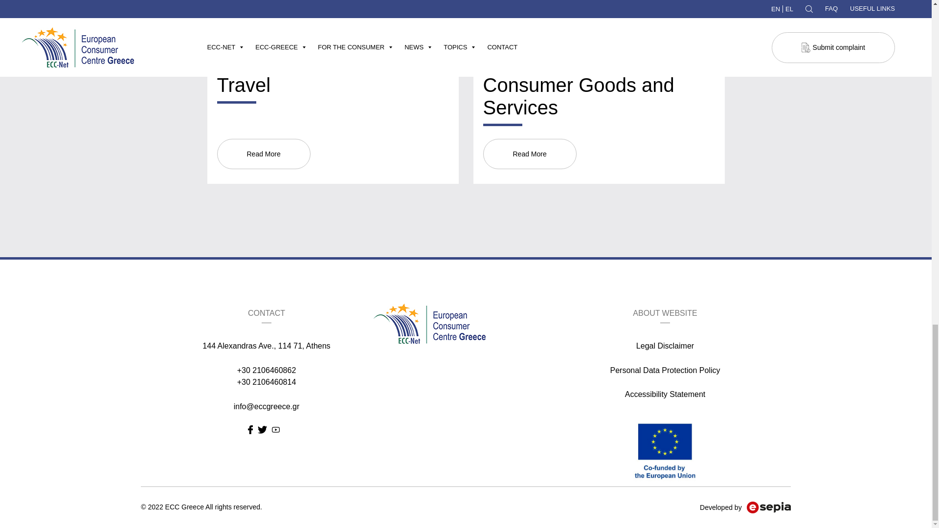  Describe the element at coordinates (665, 346) in the screenshot. I see `Legal Disclaimer` at that location.